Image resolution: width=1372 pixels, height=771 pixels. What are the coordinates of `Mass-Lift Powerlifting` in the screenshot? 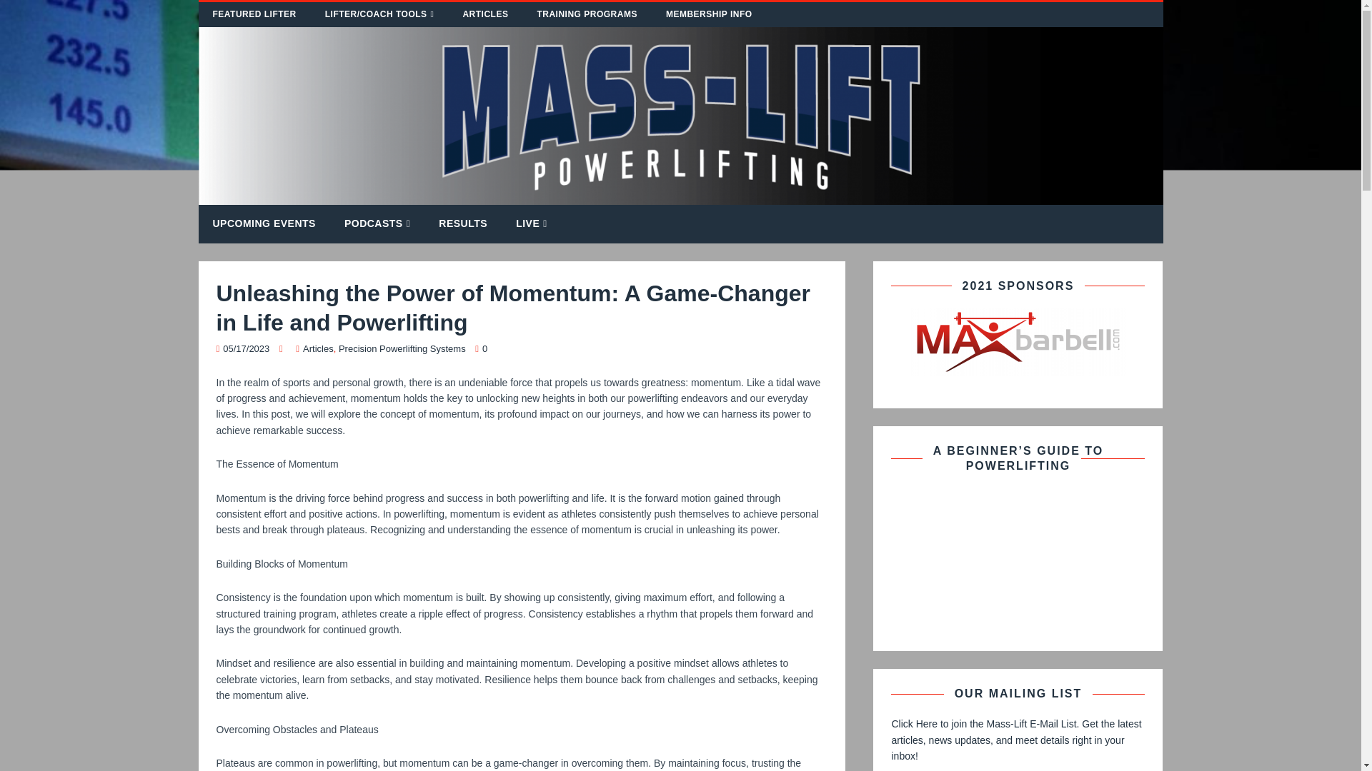 It's located at (681, 197).